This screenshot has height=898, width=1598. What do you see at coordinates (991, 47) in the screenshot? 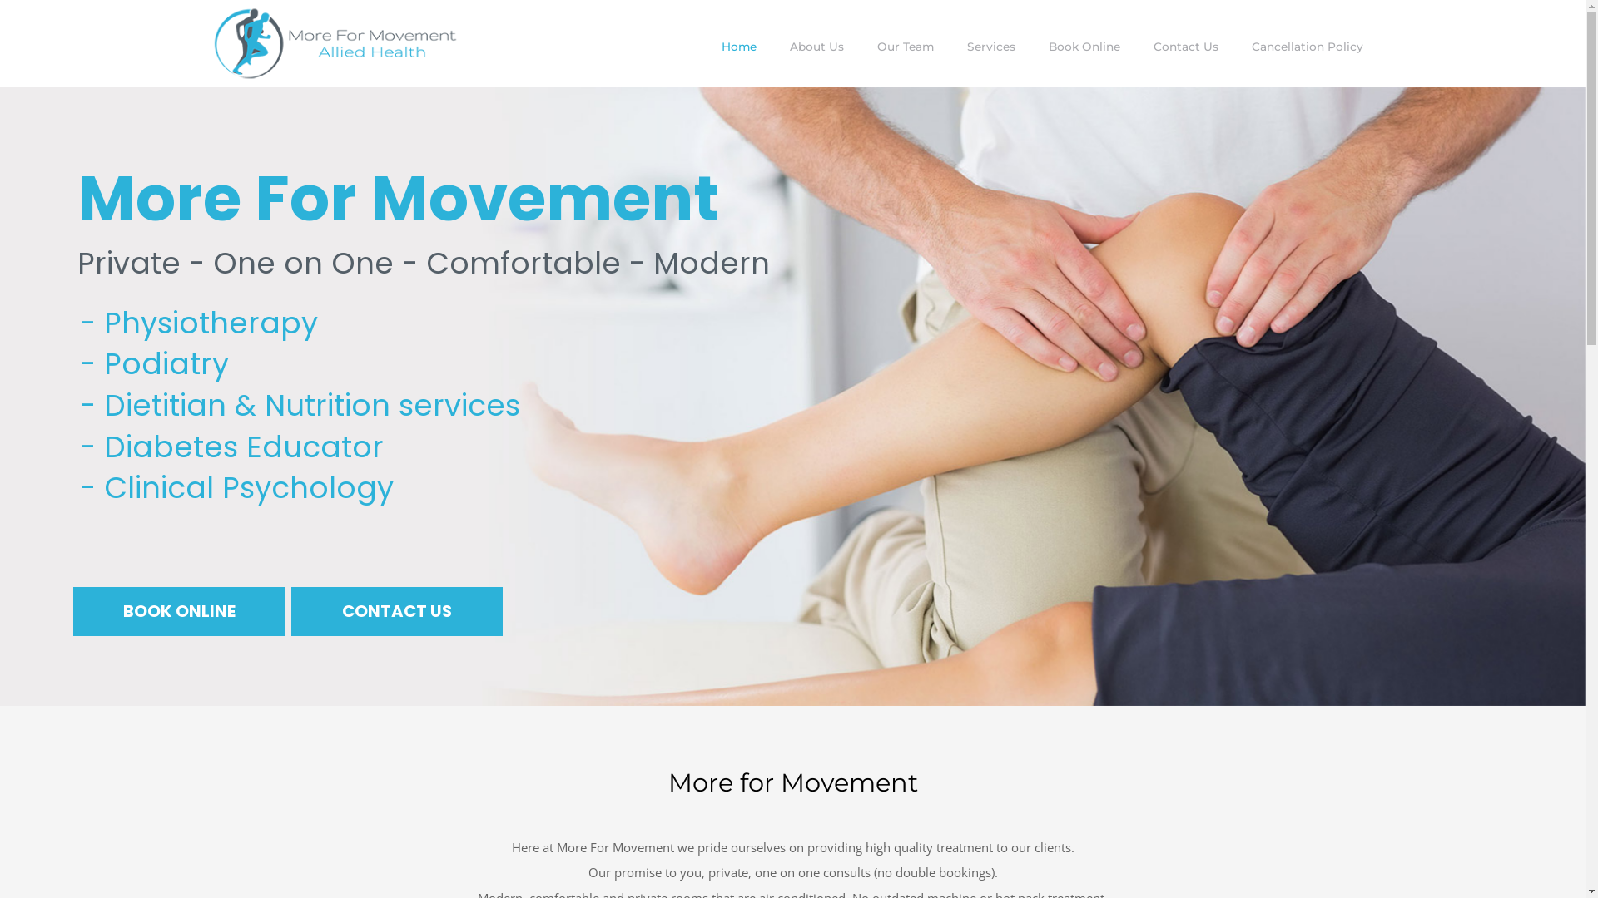
I see `Services` at bounding box center [991, 47].